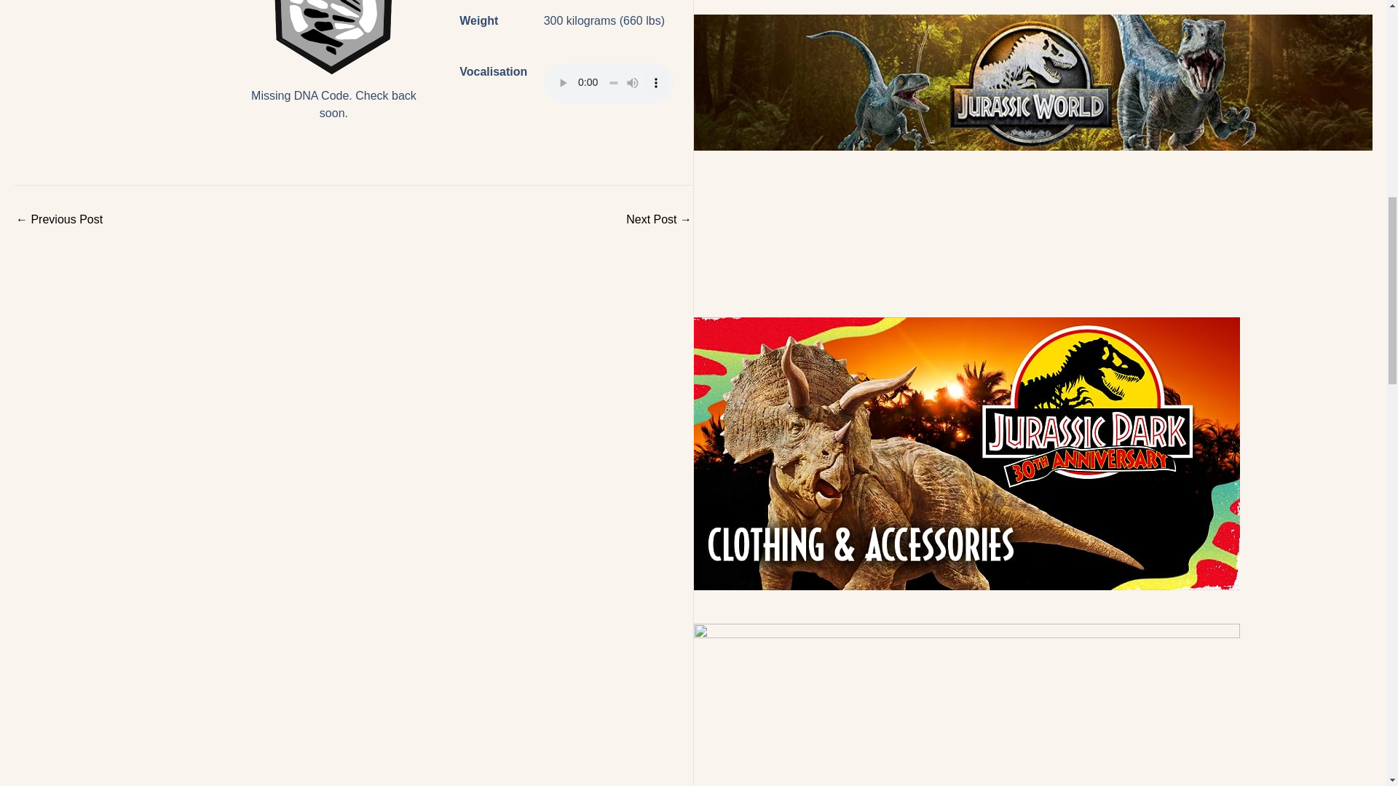 This screenshot has width=1398, height=786. I want to click on Minmi 1, so click(333, 39).